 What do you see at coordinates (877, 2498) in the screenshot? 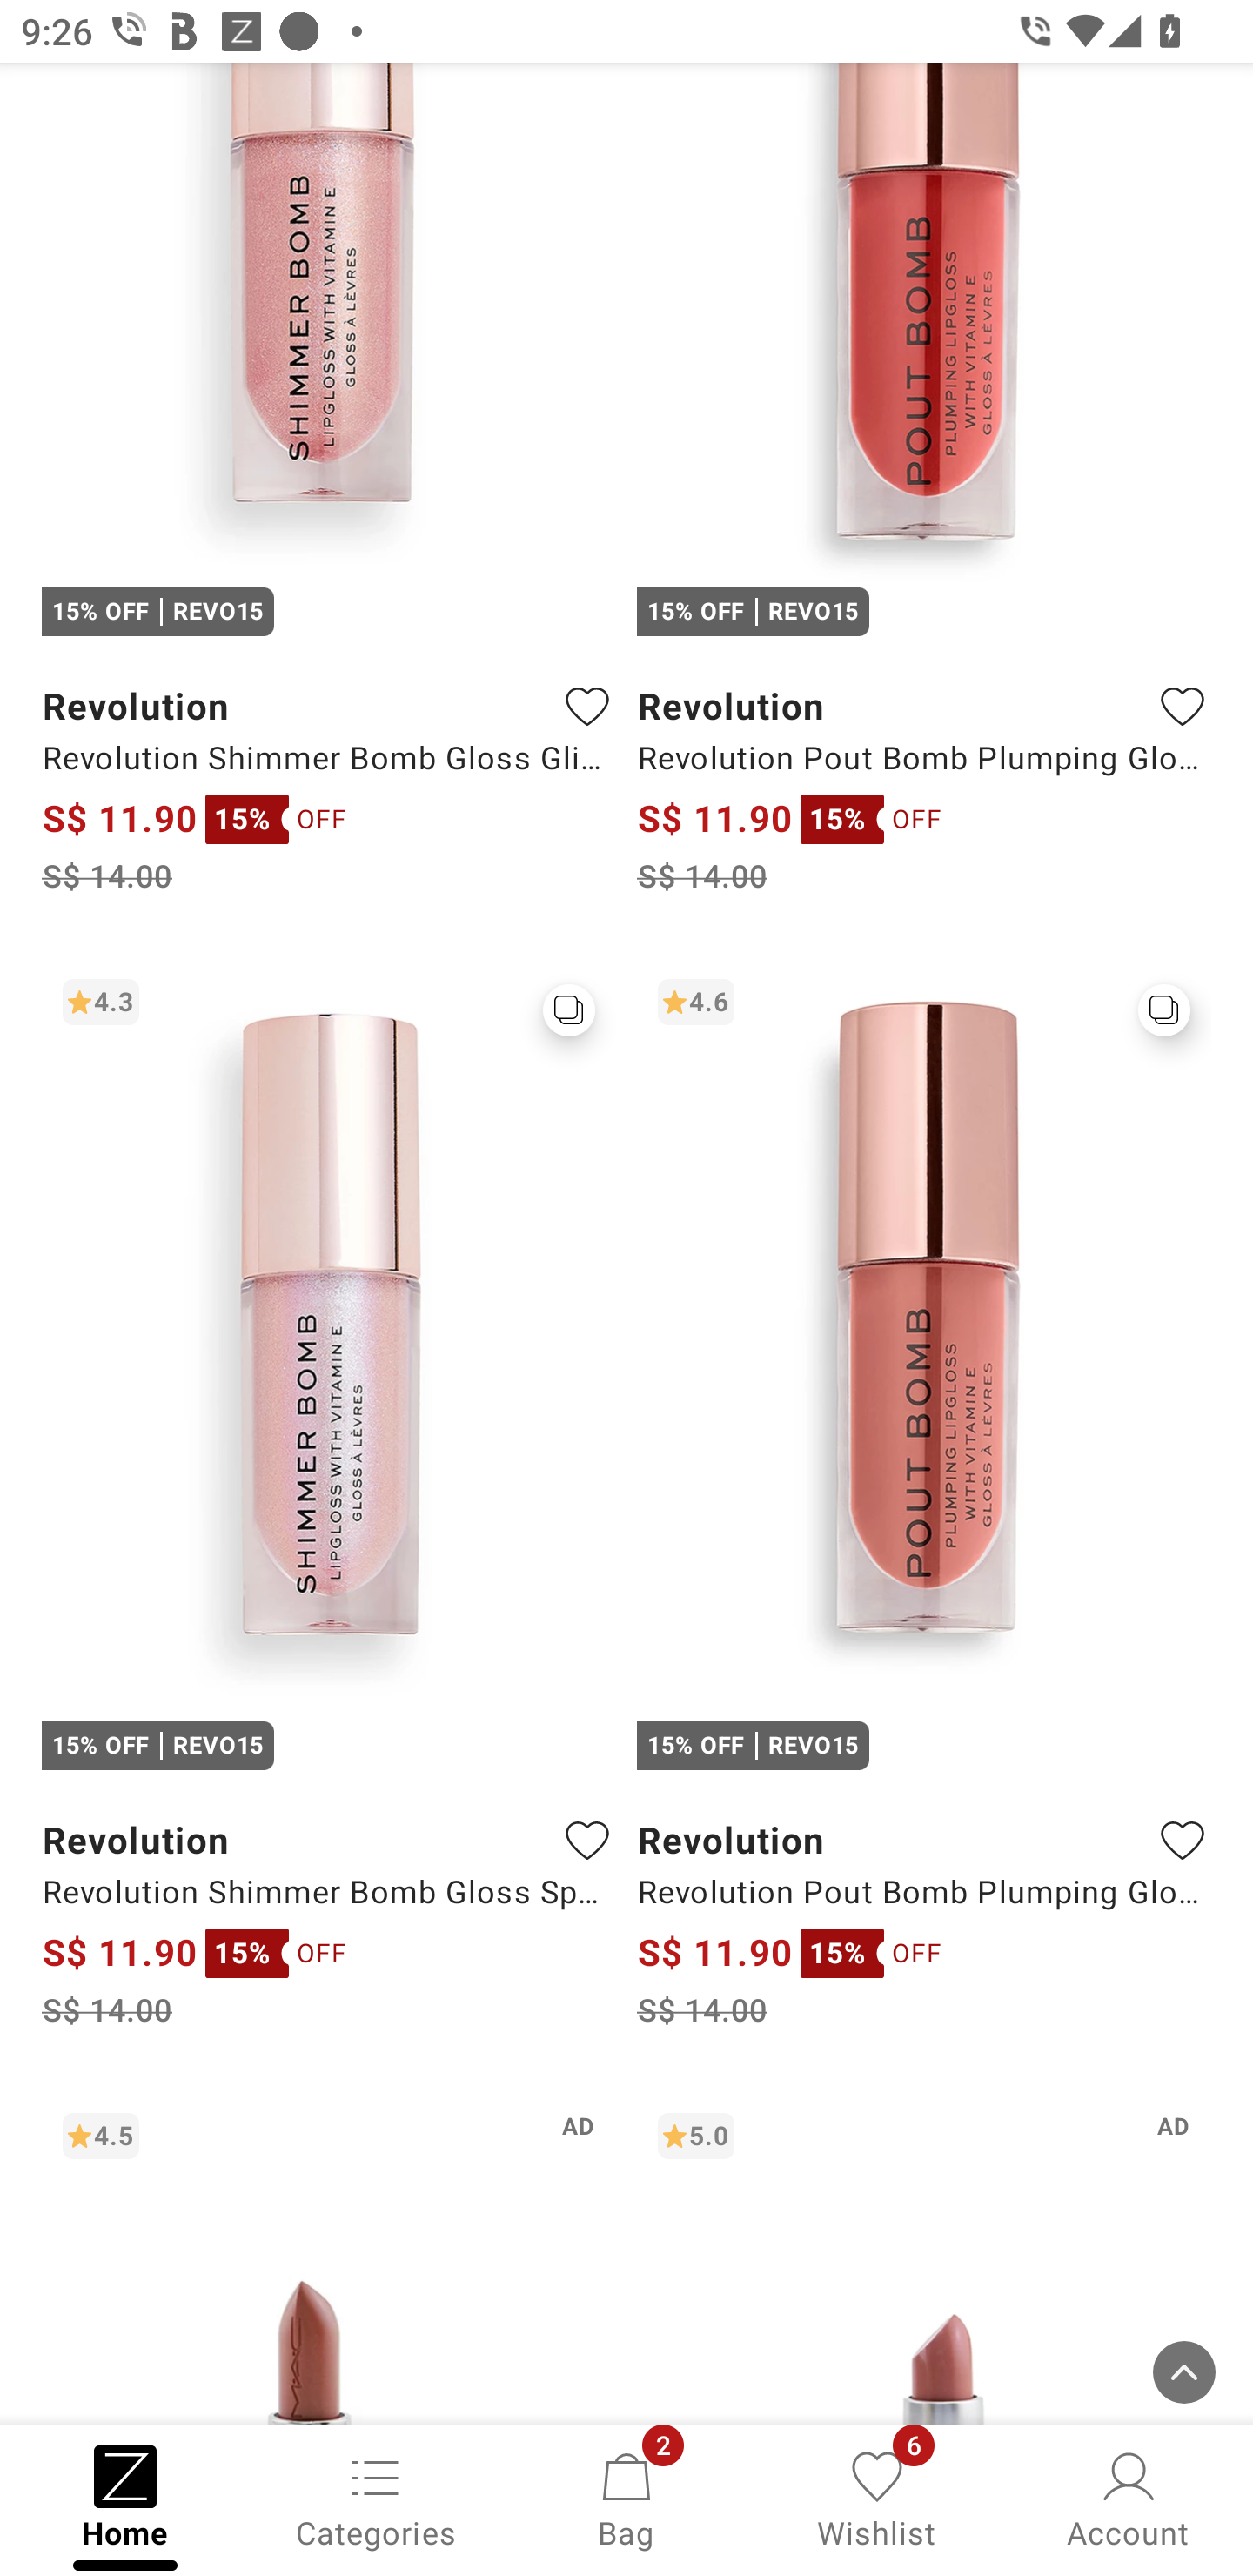
I see `Wishlist, 6 new notifications Wishlist` at bounding box center [877, 2498].